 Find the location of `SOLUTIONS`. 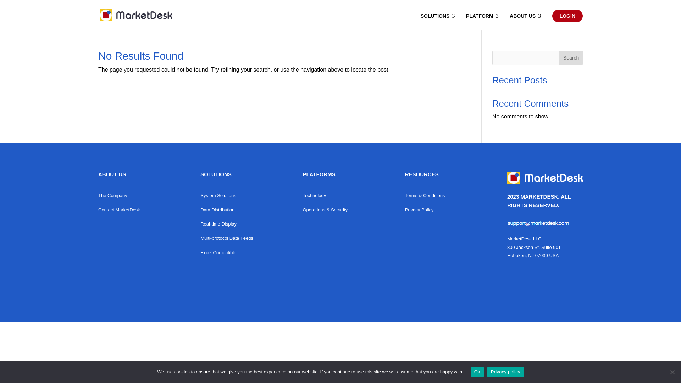

SOLUTIONS is located at coordinates (439, 22).